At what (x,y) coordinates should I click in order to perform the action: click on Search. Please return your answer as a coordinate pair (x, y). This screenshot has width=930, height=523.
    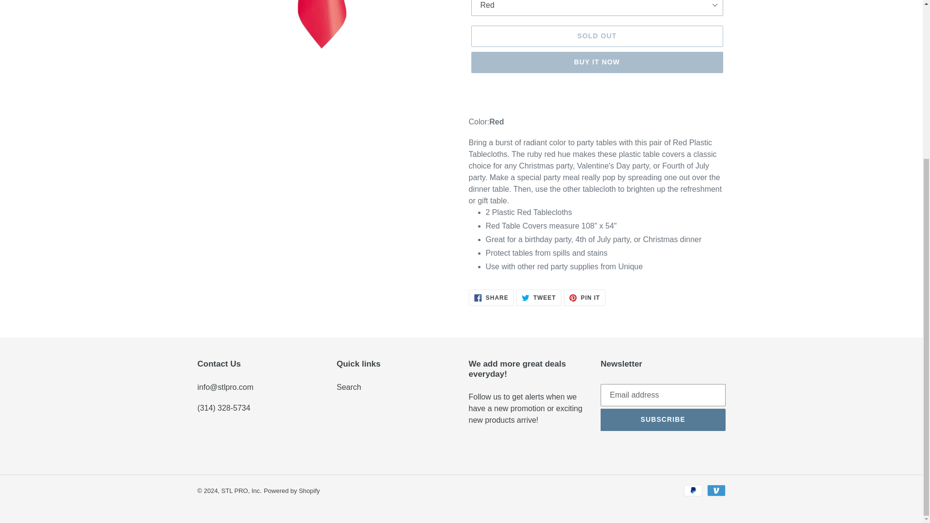
    Looking at the image, I should click on (539, 297).